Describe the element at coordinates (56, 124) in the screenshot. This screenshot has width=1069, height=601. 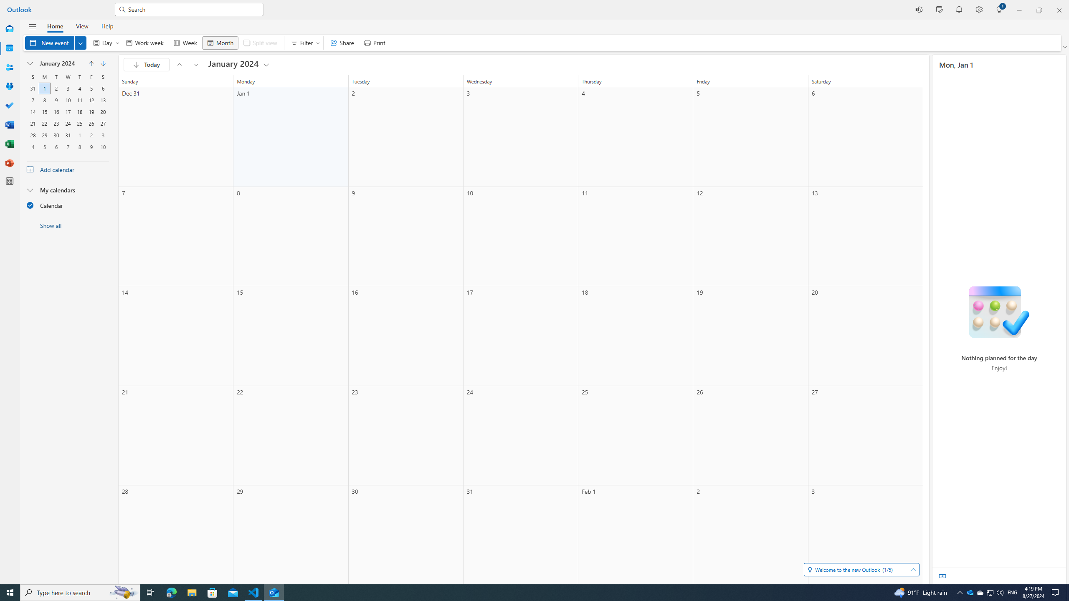
I see `23, January, 2024` at that location.